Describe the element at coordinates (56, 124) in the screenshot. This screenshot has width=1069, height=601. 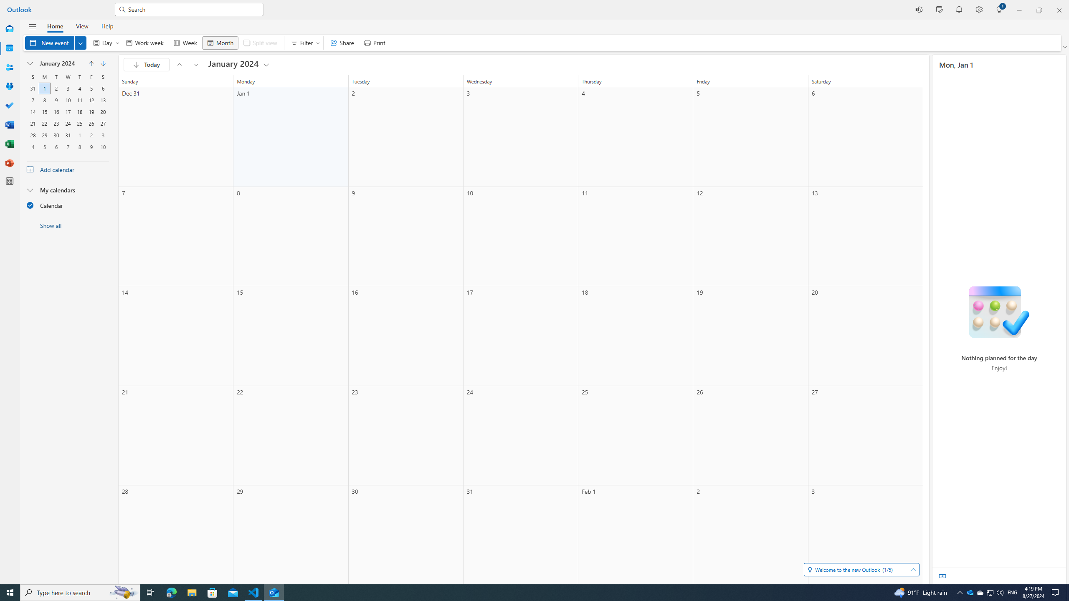
I see `23, January, 2024` at that location.